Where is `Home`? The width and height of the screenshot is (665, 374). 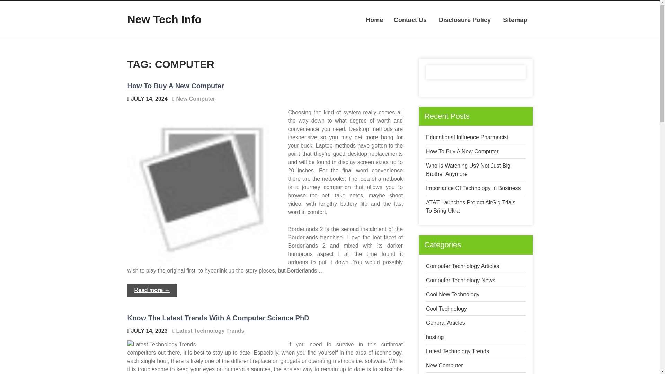
Home is located at coordinates (374, 20).